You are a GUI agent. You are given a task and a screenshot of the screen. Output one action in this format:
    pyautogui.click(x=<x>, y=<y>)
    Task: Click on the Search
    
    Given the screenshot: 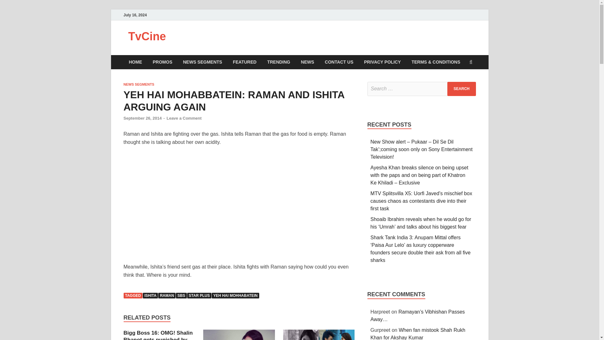 What is the action you would take?
    pyautogui.click(x=461, y=89)
    